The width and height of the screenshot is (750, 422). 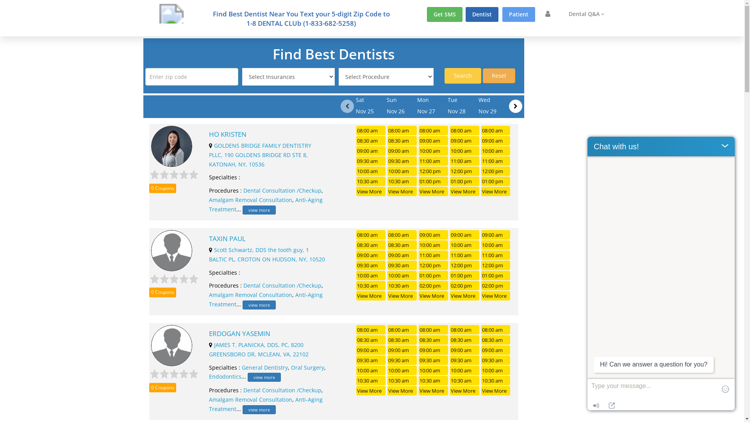 What do you see at coordinates (434, 360) in the screenshot?
I see `09:30 am` at bounding box center [434, 360].